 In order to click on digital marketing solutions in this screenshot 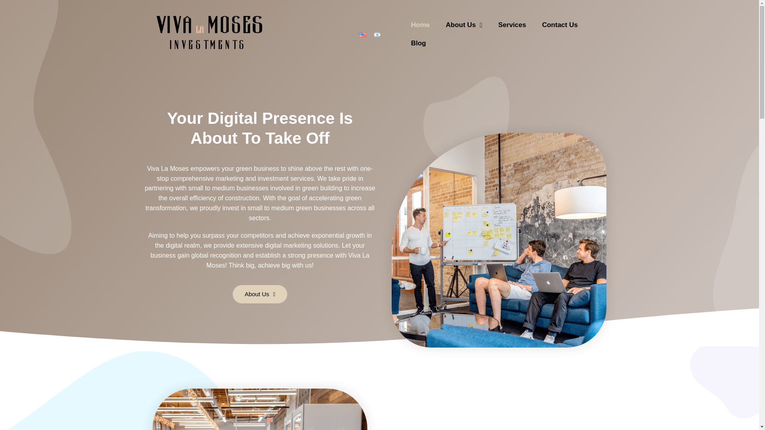, I will do `click(301, 214)`.